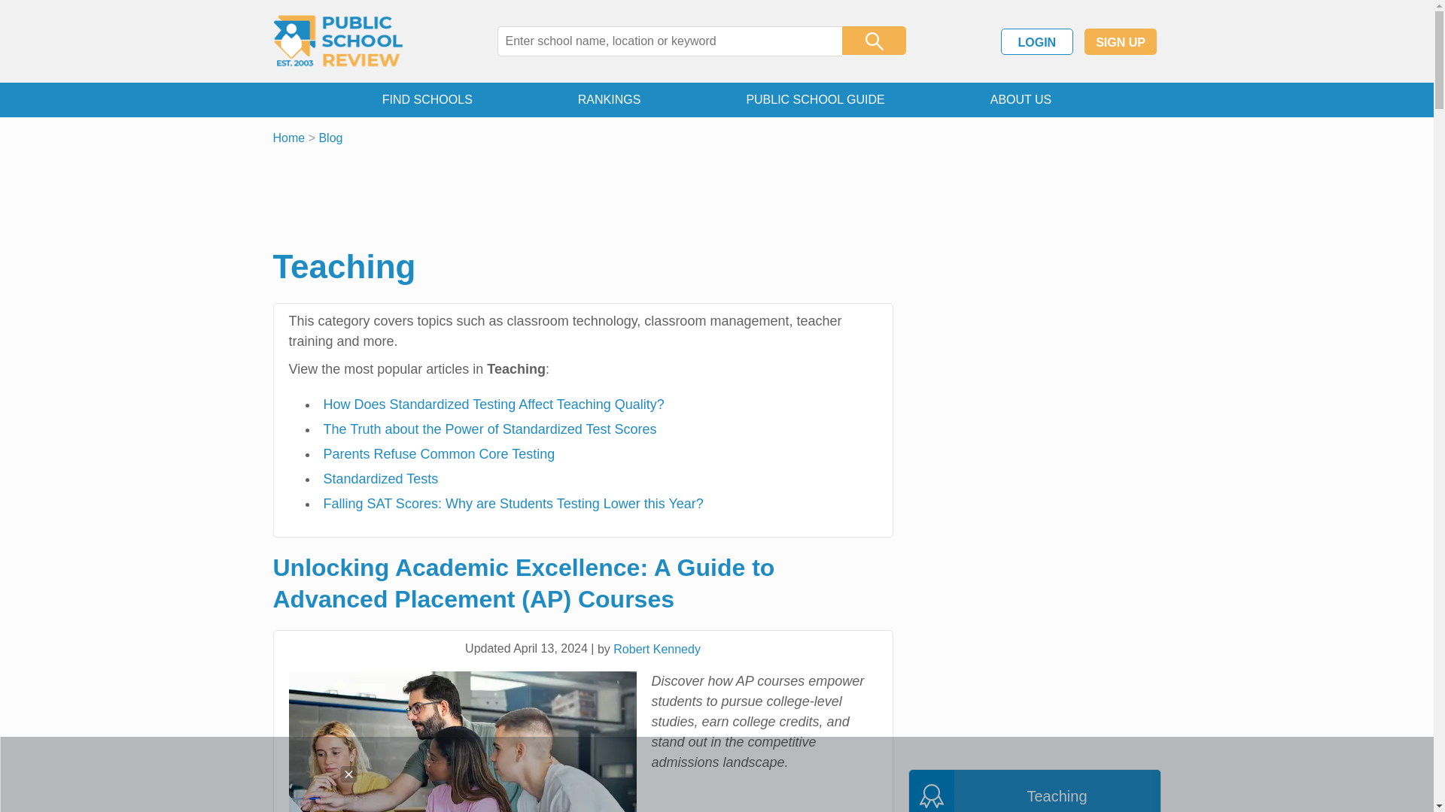  What do you see at coordinates (656, 649) in the screenshot?
I see `Robert Kennedy` at bounding box center [656, 649].